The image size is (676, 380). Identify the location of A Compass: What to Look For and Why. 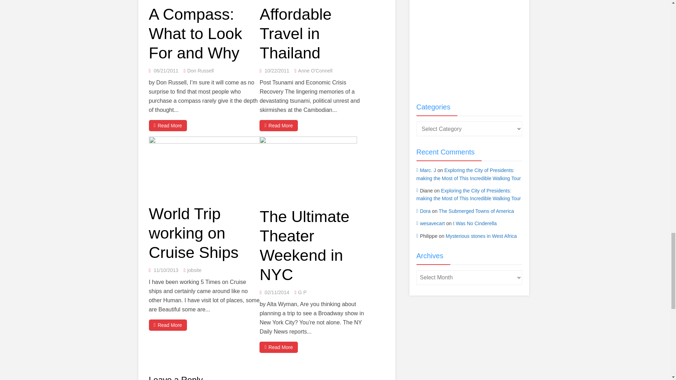
(195, 34).